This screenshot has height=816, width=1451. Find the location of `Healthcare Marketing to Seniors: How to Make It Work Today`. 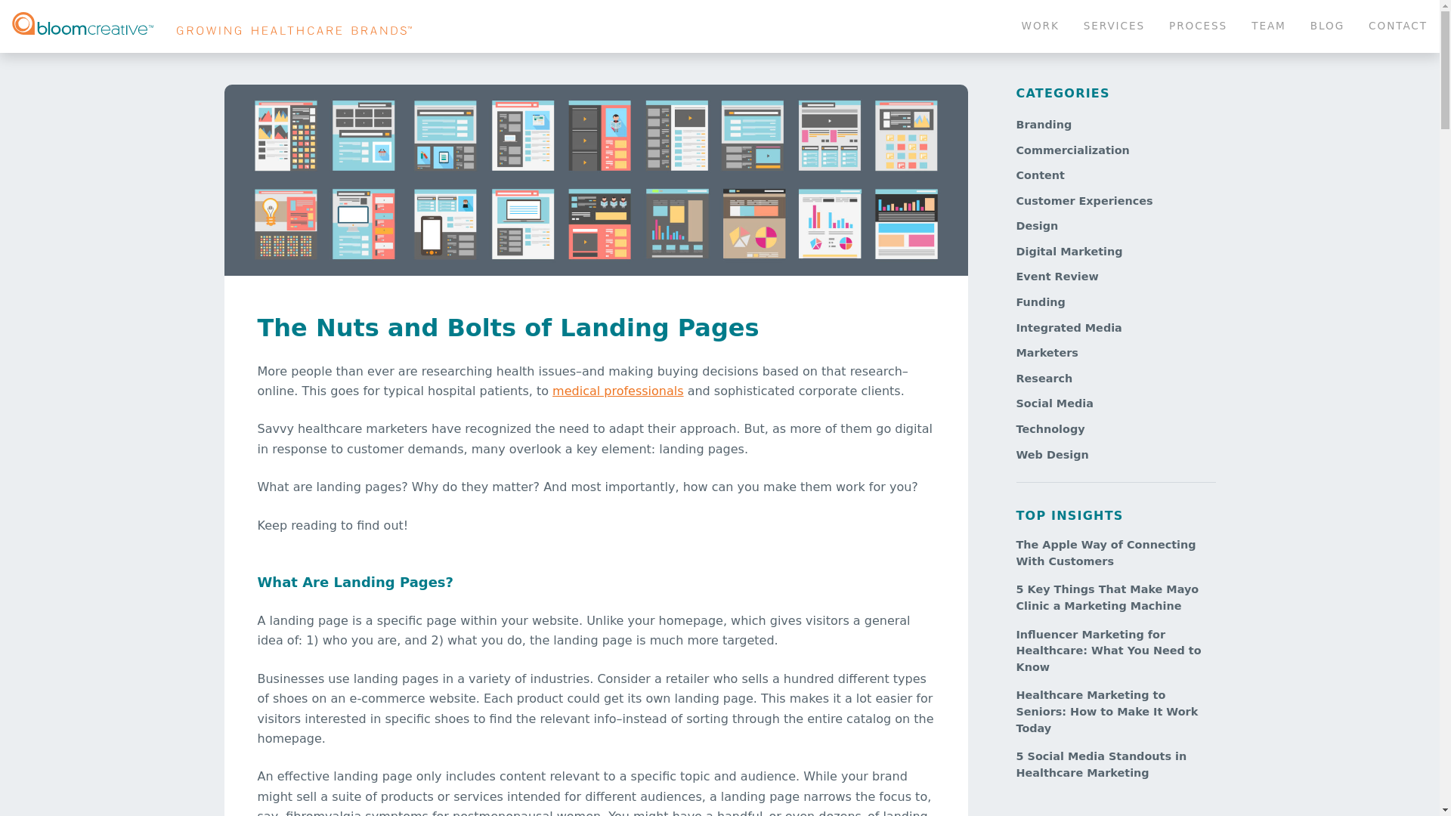

Healthcare Marketing to Seniors: How to Make It Work Today is located at coordinates (1109, 712).